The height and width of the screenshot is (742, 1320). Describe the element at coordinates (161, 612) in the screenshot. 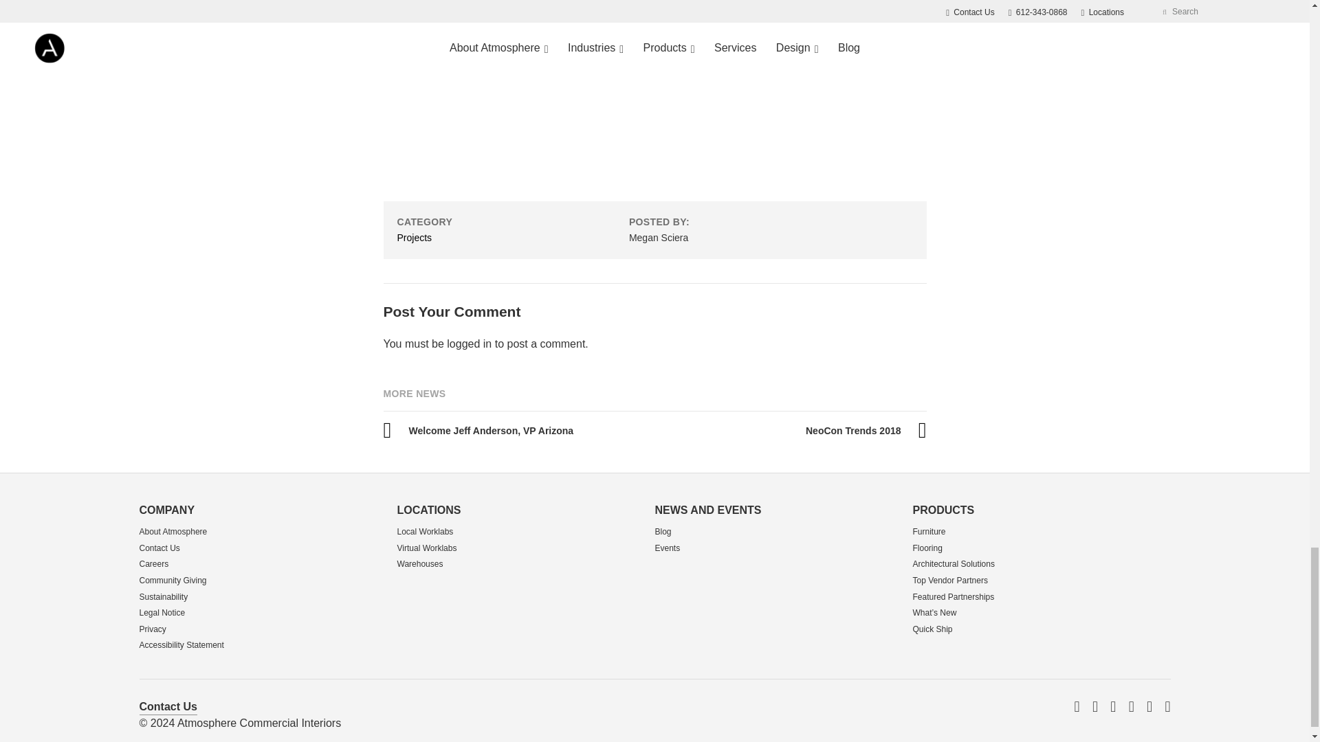

I see `Legal Notice` at that location.